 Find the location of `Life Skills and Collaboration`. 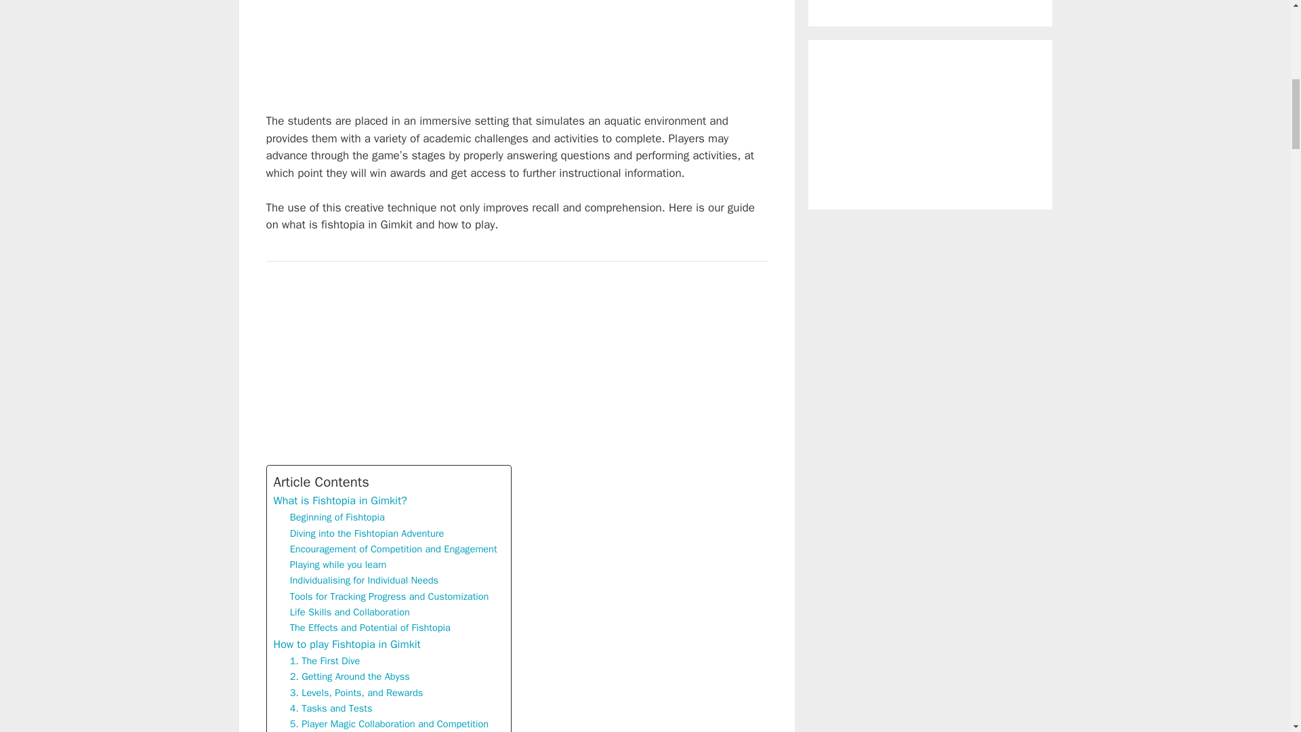

Life Skills and Collaboration is located at coordinates (350, 612).